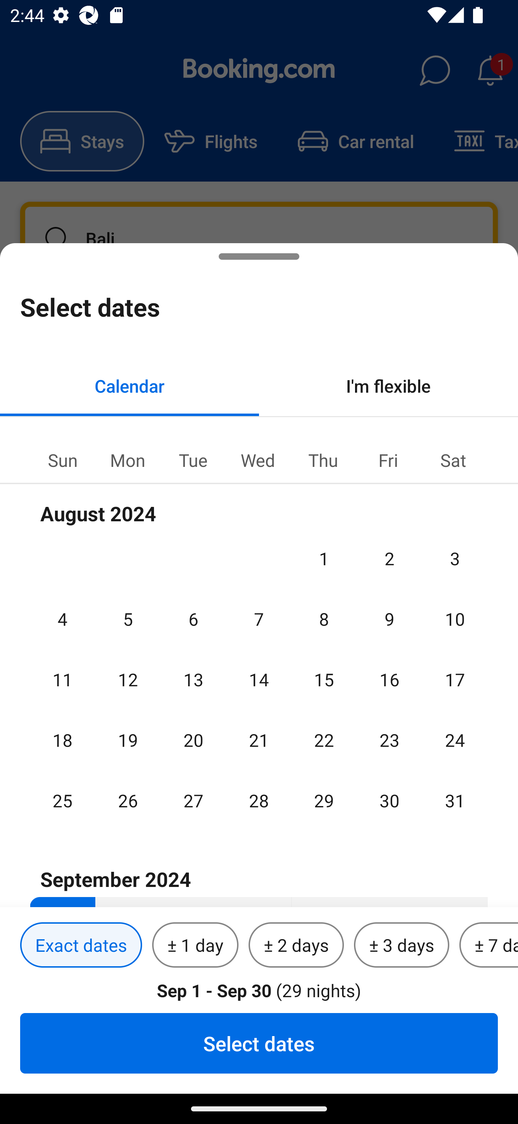 The width and height of the screenshot is (518, 1124). Describe the element at coordinates (195, 945) in the screenshot. I see `± 1 day` at that location.